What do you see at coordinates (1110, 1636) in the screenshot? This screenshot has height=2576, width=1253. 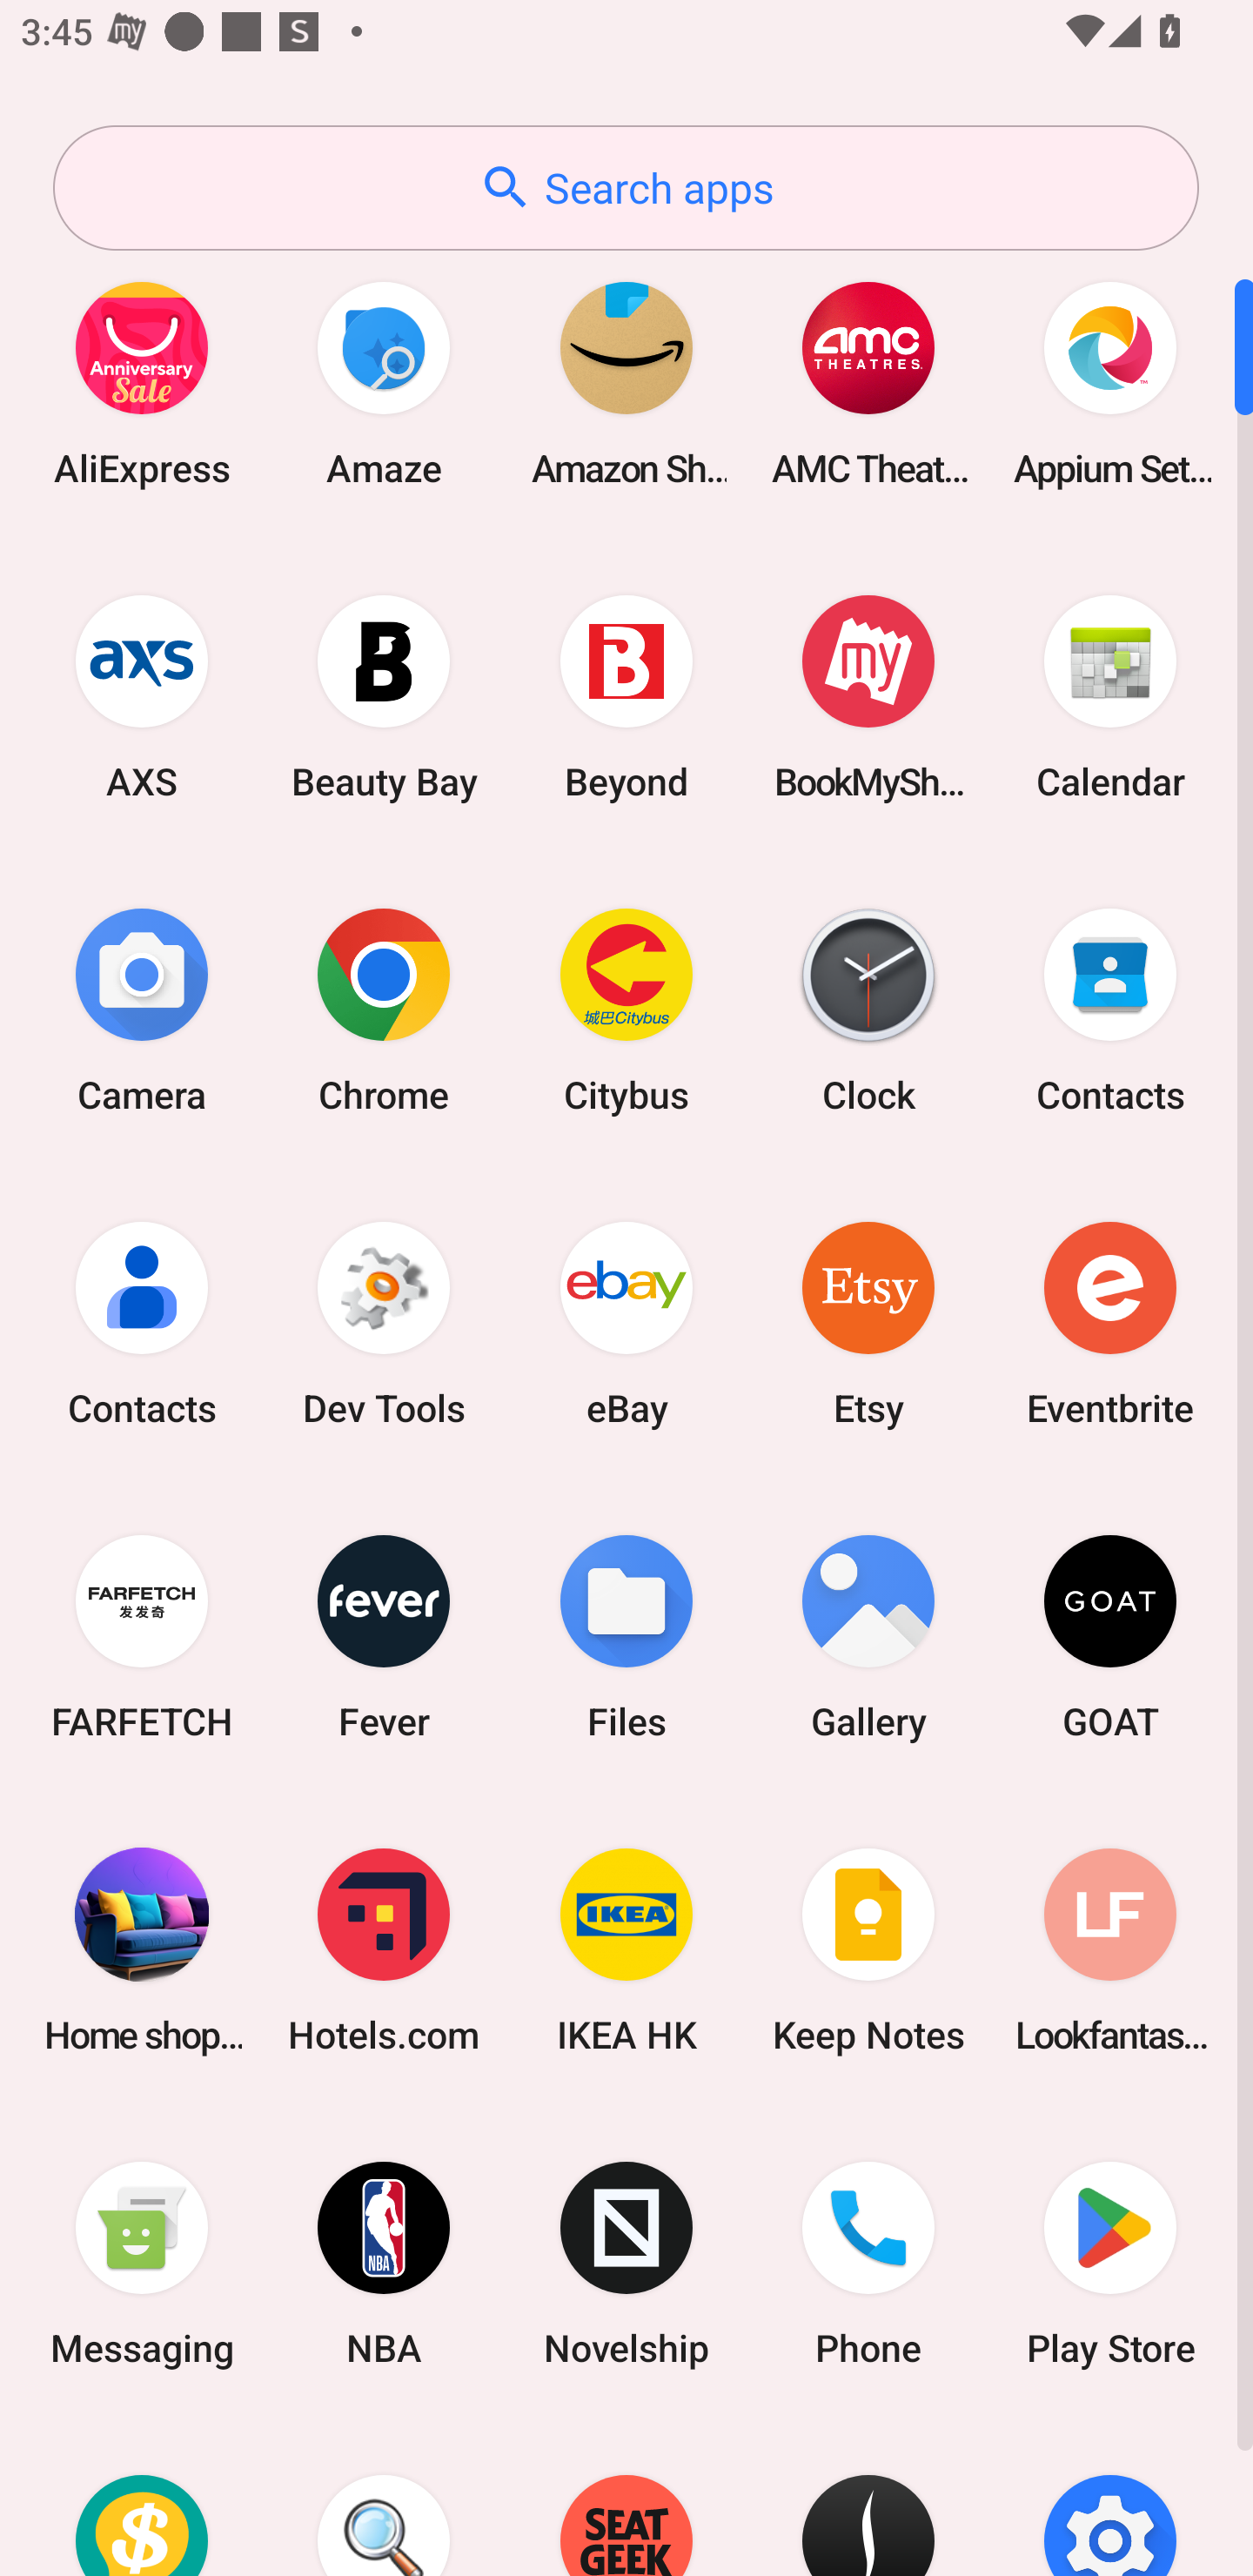 I see `GOAT` at bounding box center [1110, 1636].